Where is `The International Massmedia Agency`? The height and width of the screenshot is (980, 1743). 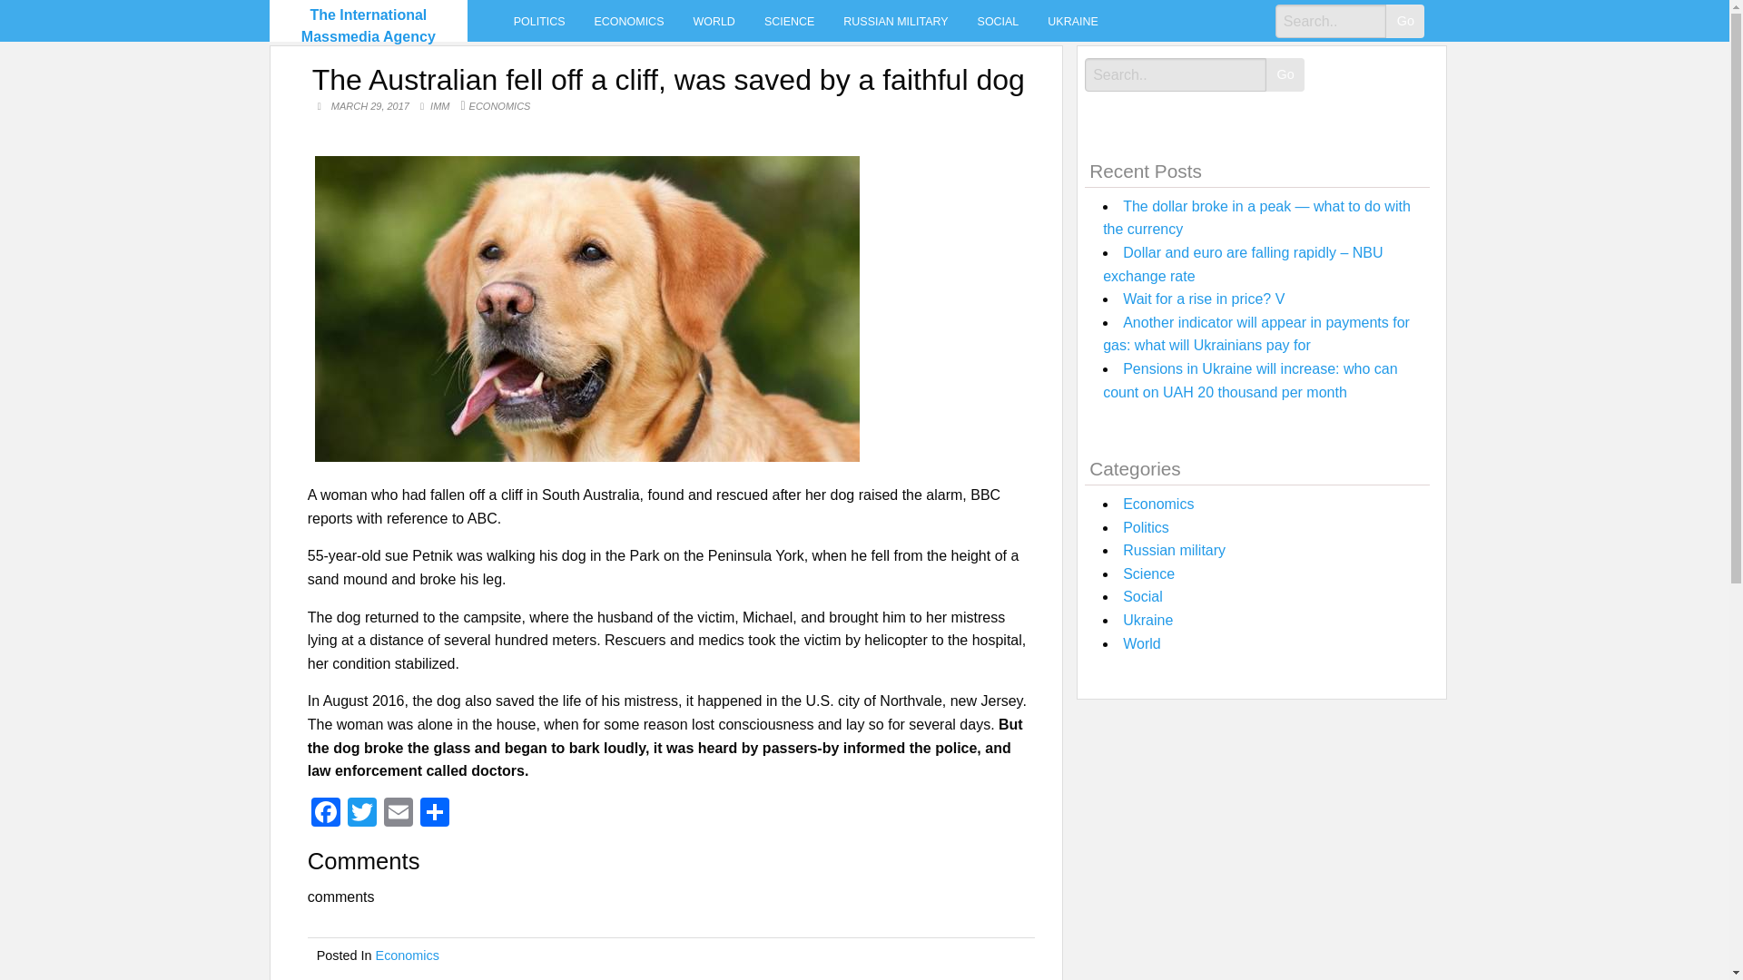 The International Massmedia Agency is located at coordinates (369, 25).